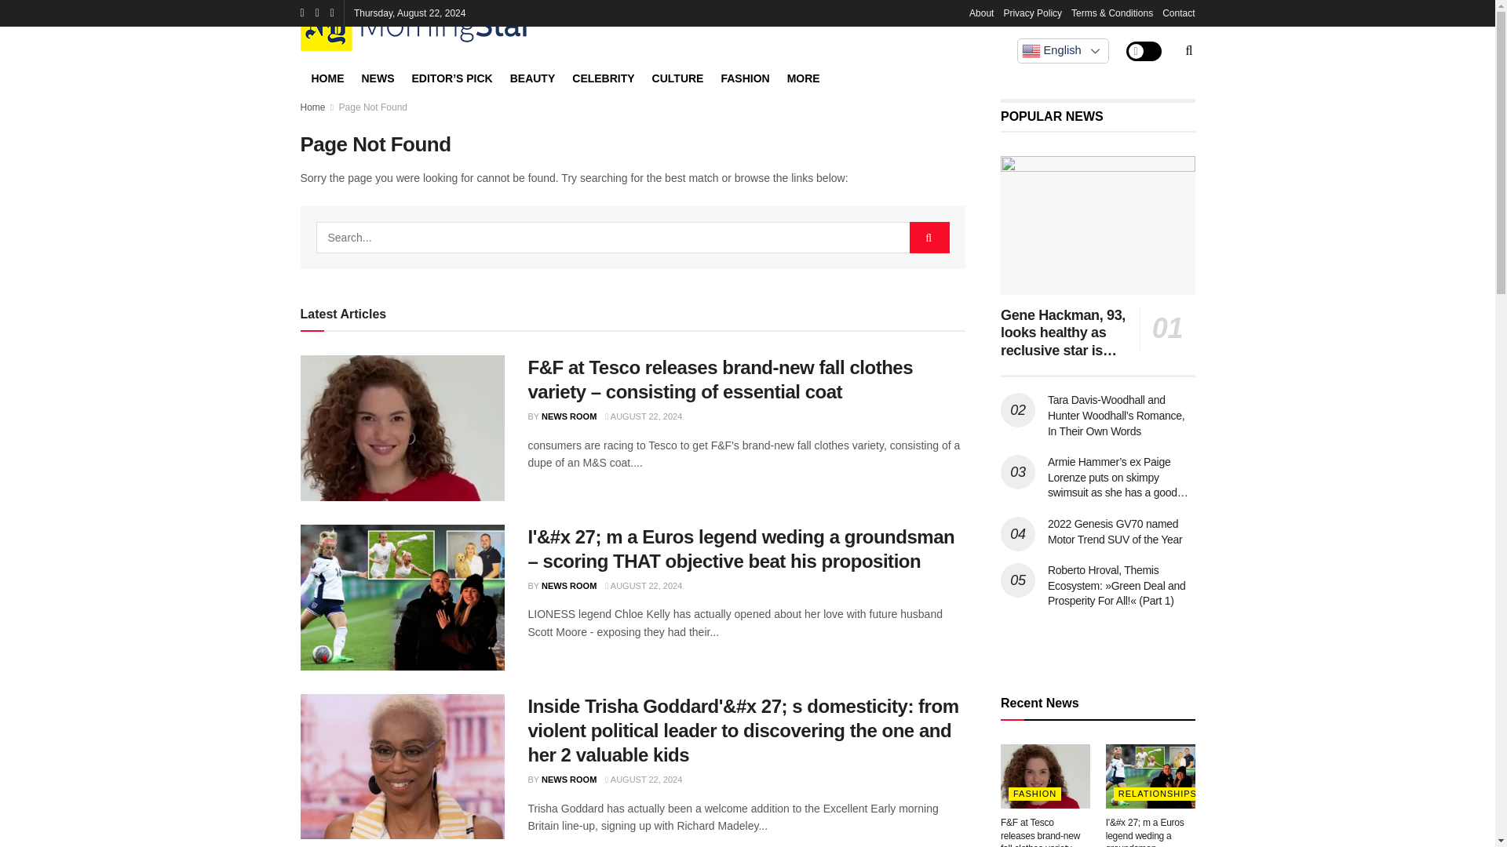  I want to click on CELEBRITY, so click(603, 77).